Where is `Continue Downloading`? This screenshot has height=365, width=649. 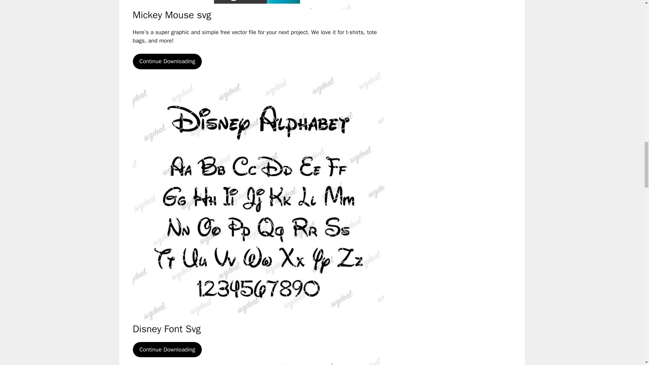
Continue Downloading is located at coordinates (167, 62).